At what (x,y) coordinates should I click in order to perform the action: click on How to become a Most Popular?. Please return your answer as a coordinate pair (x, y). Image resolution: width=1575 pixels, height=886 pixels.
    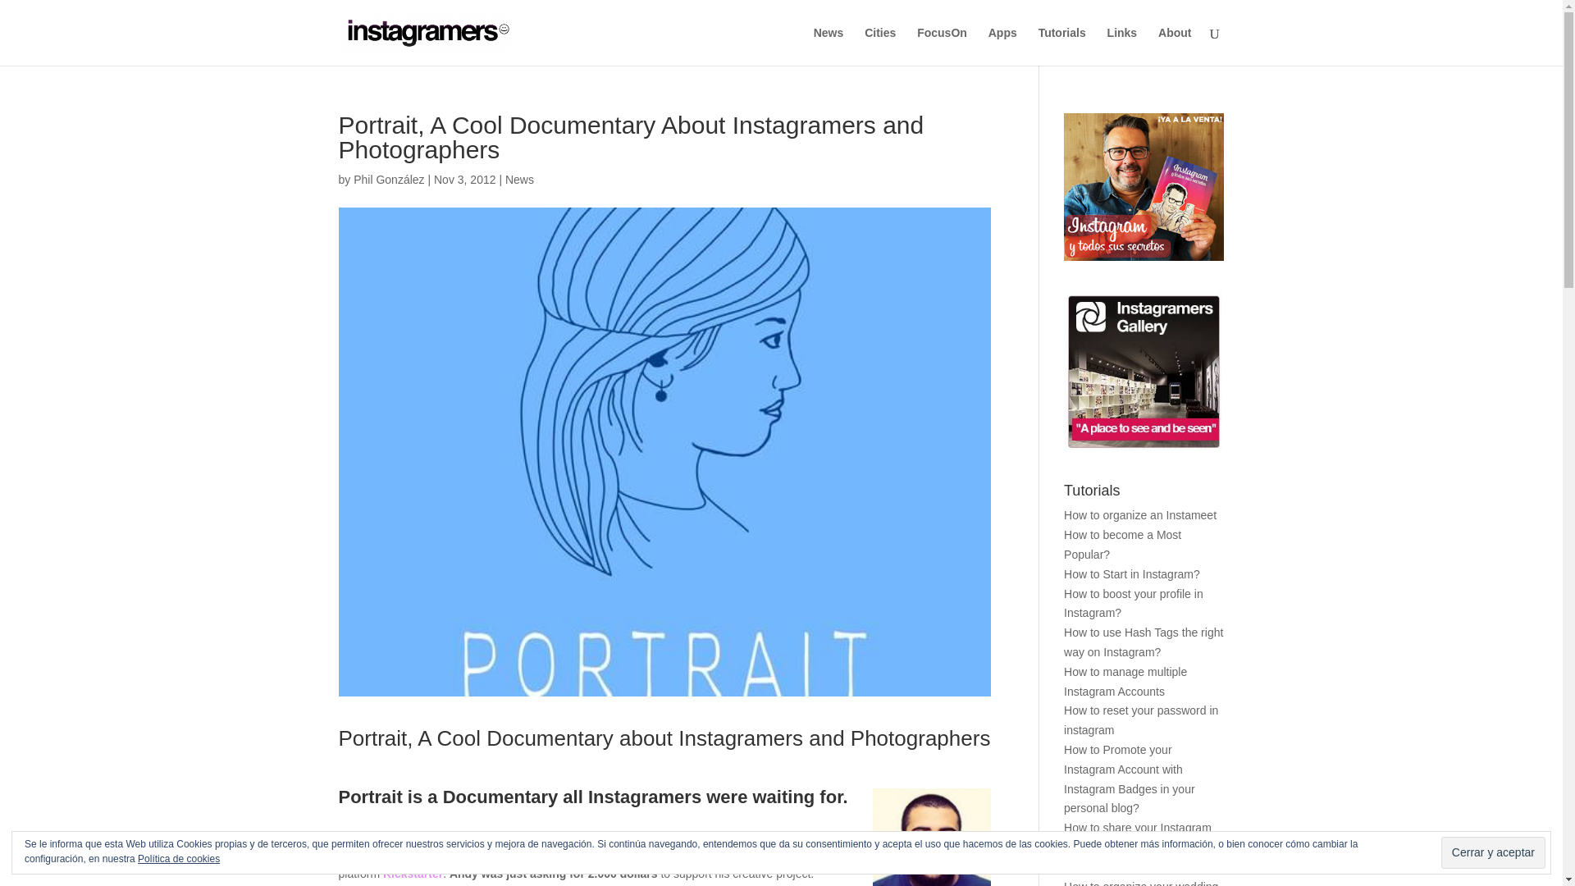
    Looking at the image, I should click on (1122, 544).